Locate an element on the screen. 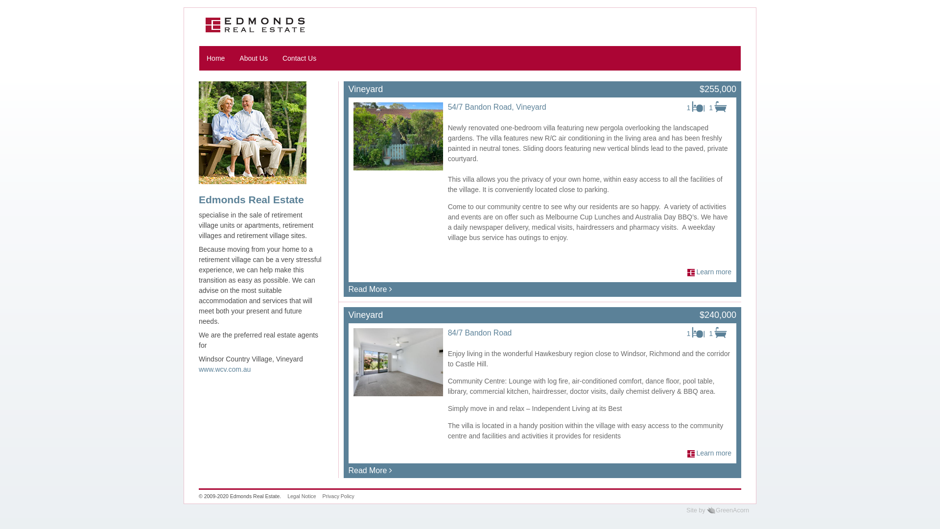 This screenshot has width=940, height=529. Learn more is located at coordinates (714, 453).